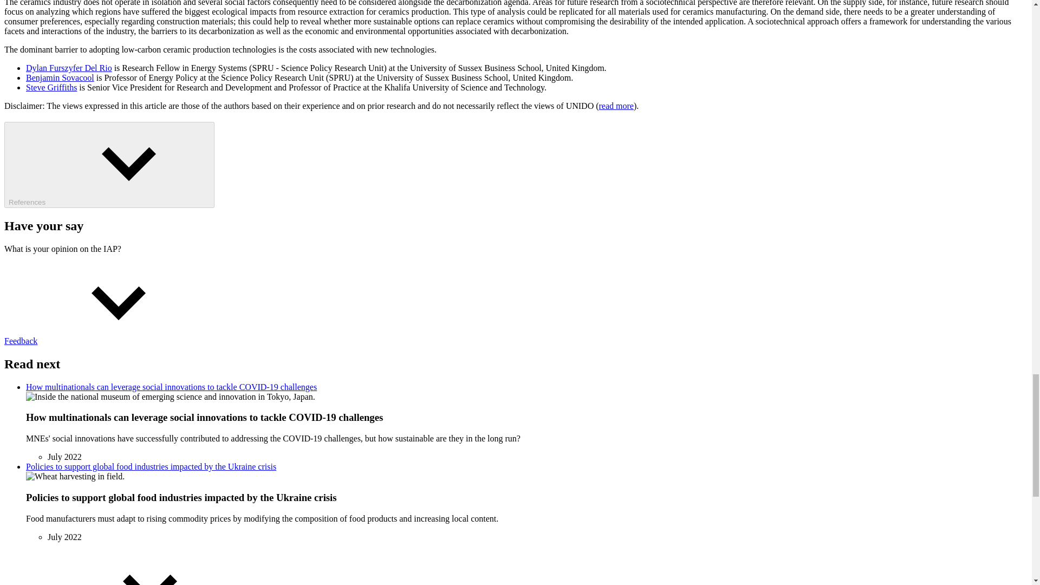  Describe the element at coordinates (109, 165) in the screenshot. I see `References` at that location.